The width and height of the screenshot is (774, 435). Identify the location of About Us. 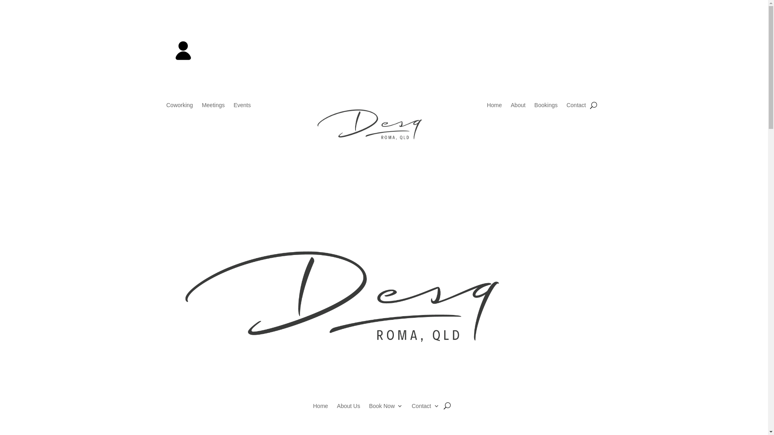
(349, 408).